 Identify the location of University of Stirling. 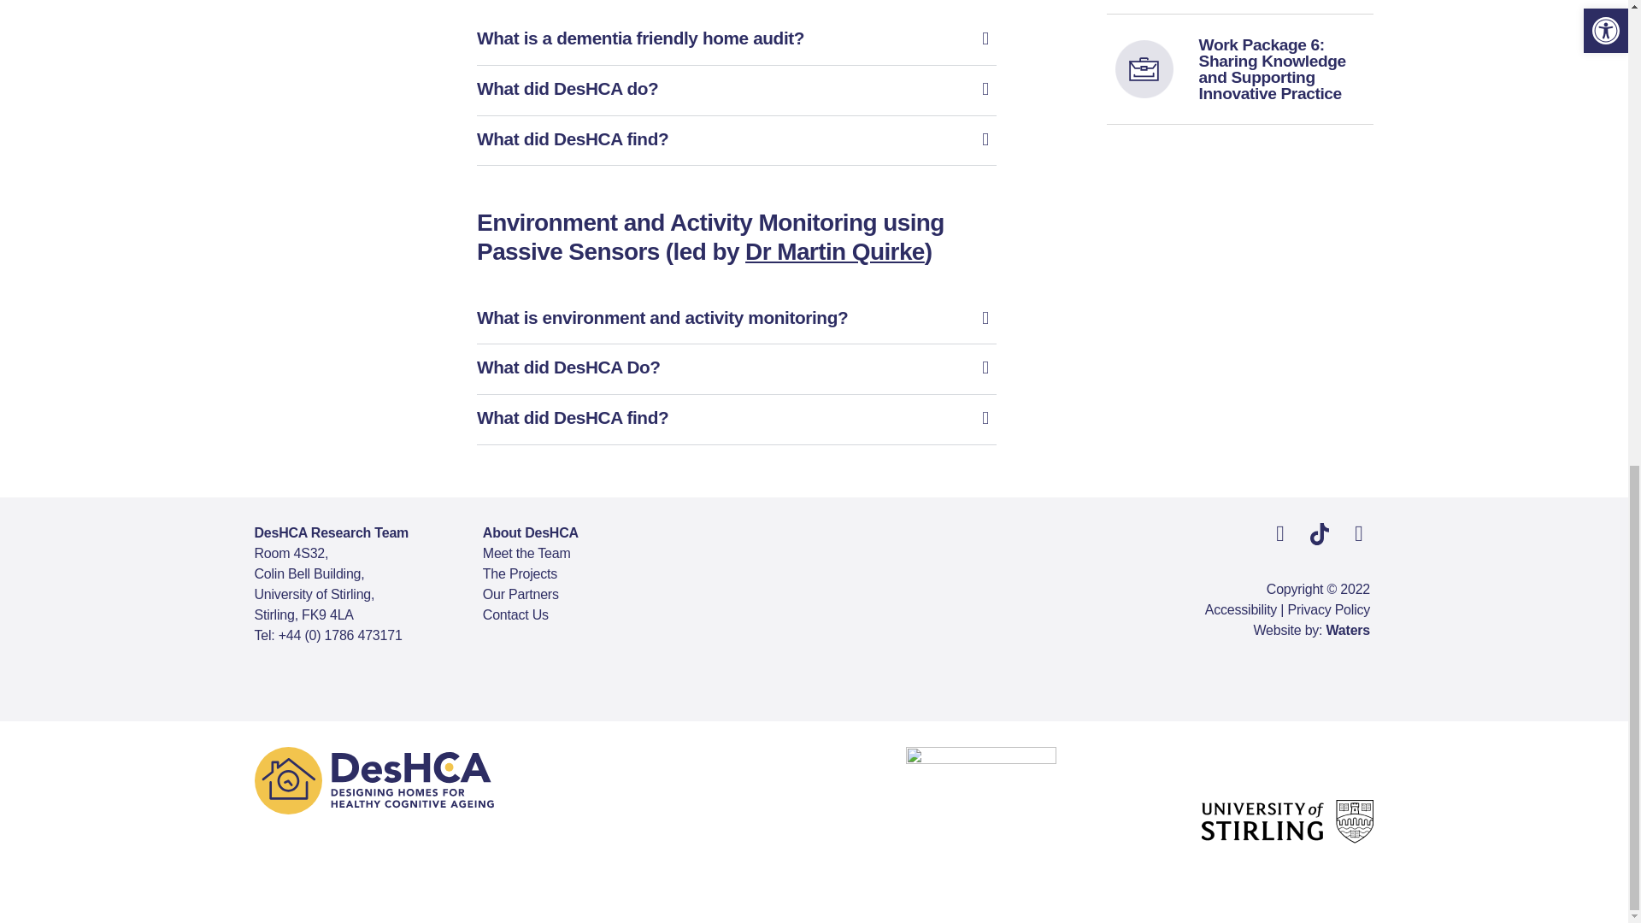
(1287, 822).